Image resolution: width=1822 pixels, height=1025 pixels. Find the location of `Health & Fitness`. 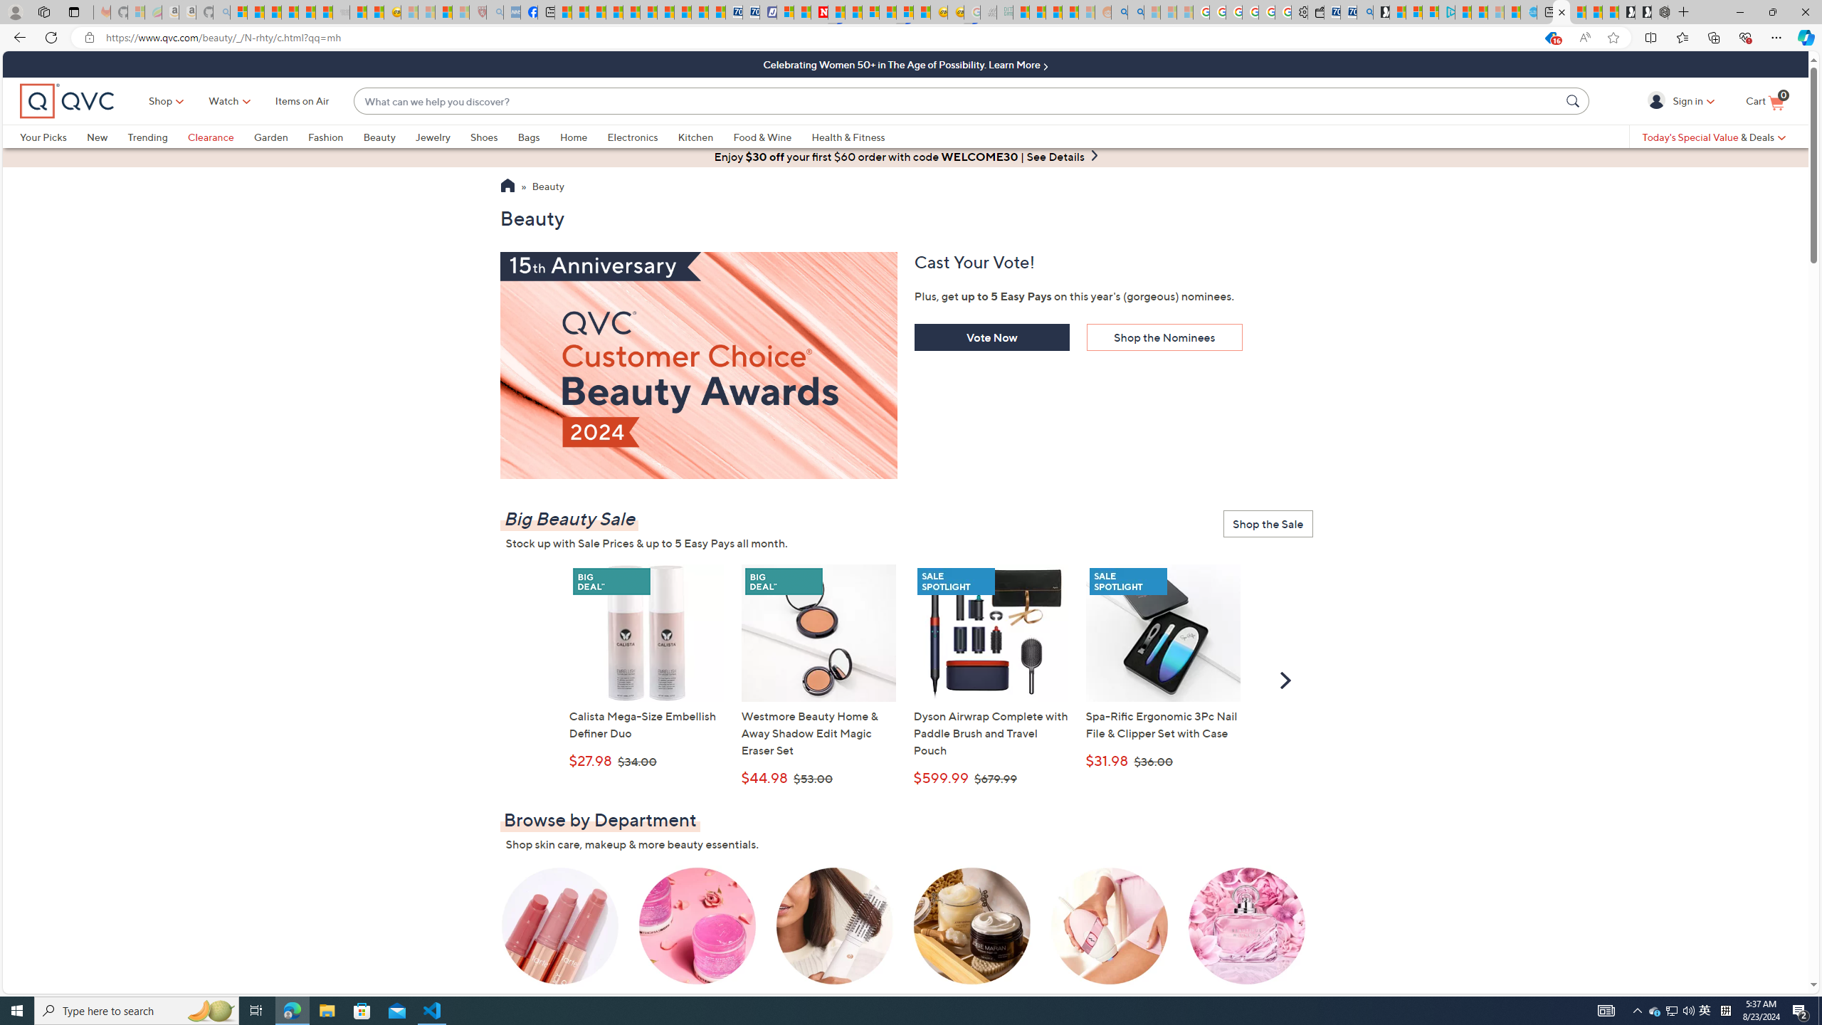

Health & Fitness is located at coordinates (848, 137).